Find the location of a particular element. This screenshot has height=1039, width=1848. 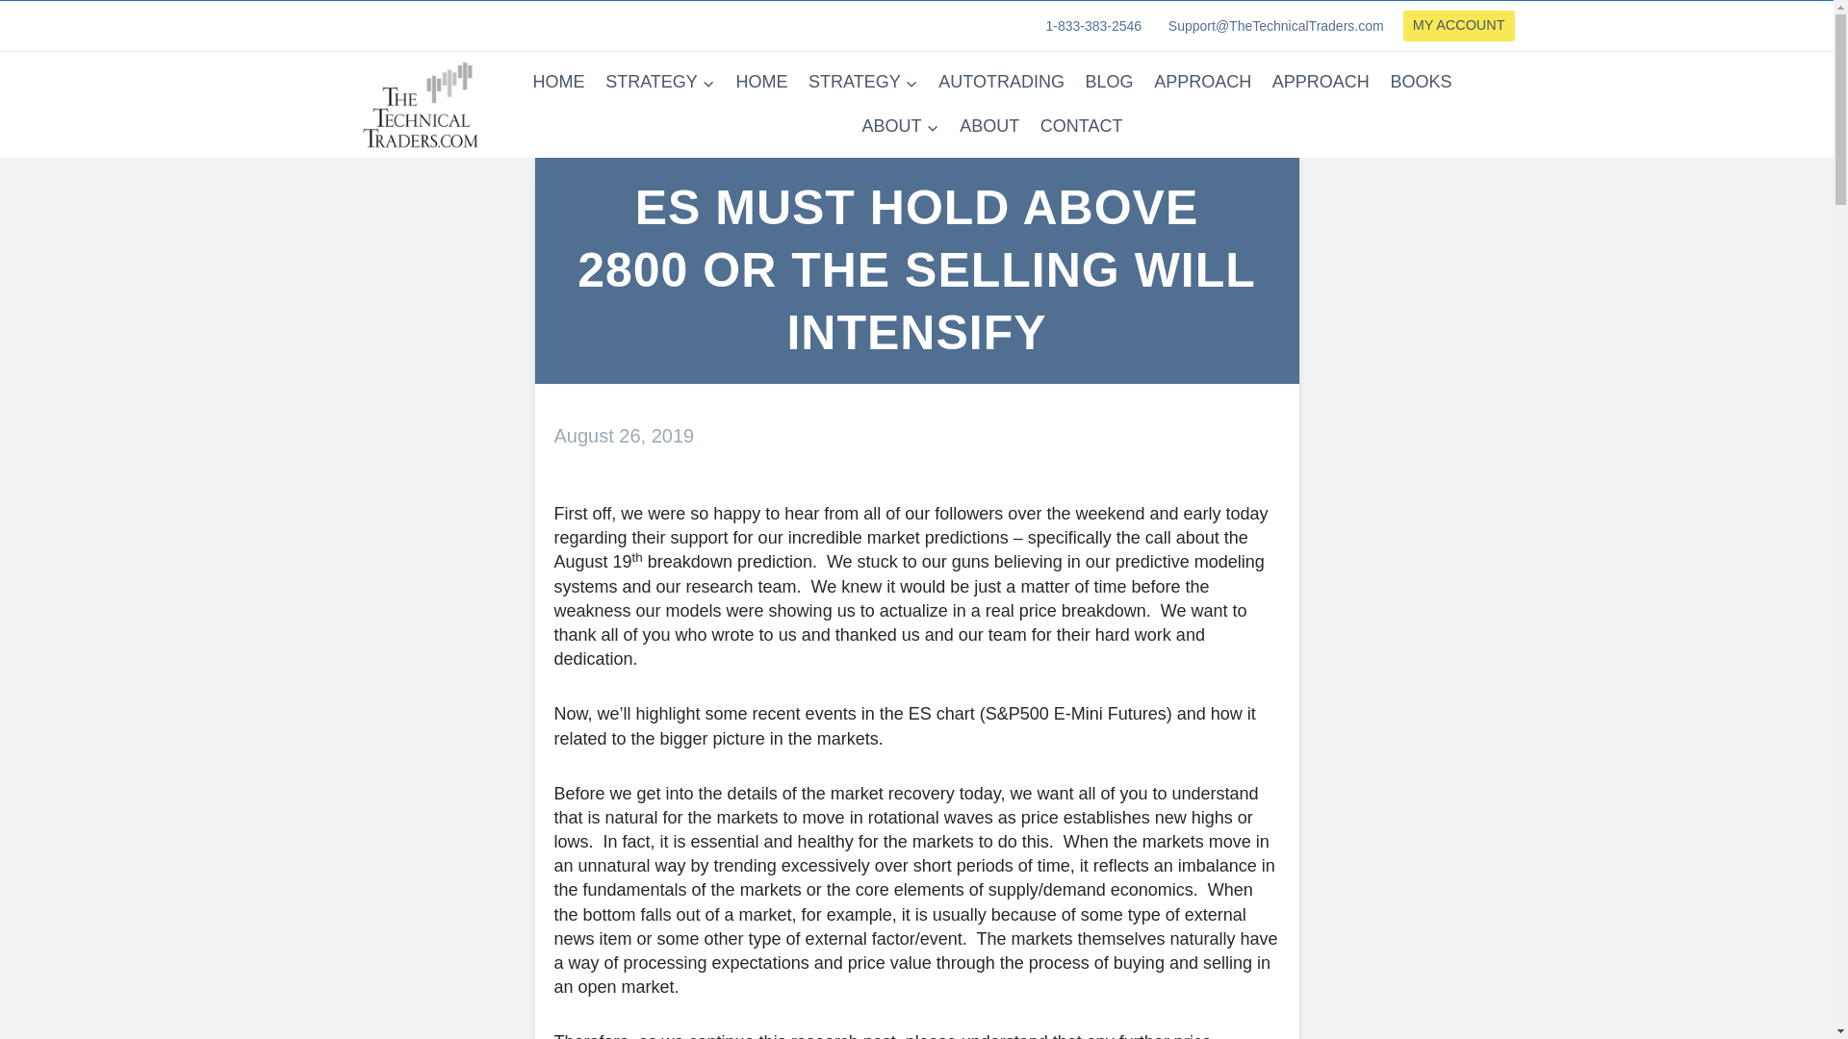

STRATEGY is located at coordinates (862, 82).